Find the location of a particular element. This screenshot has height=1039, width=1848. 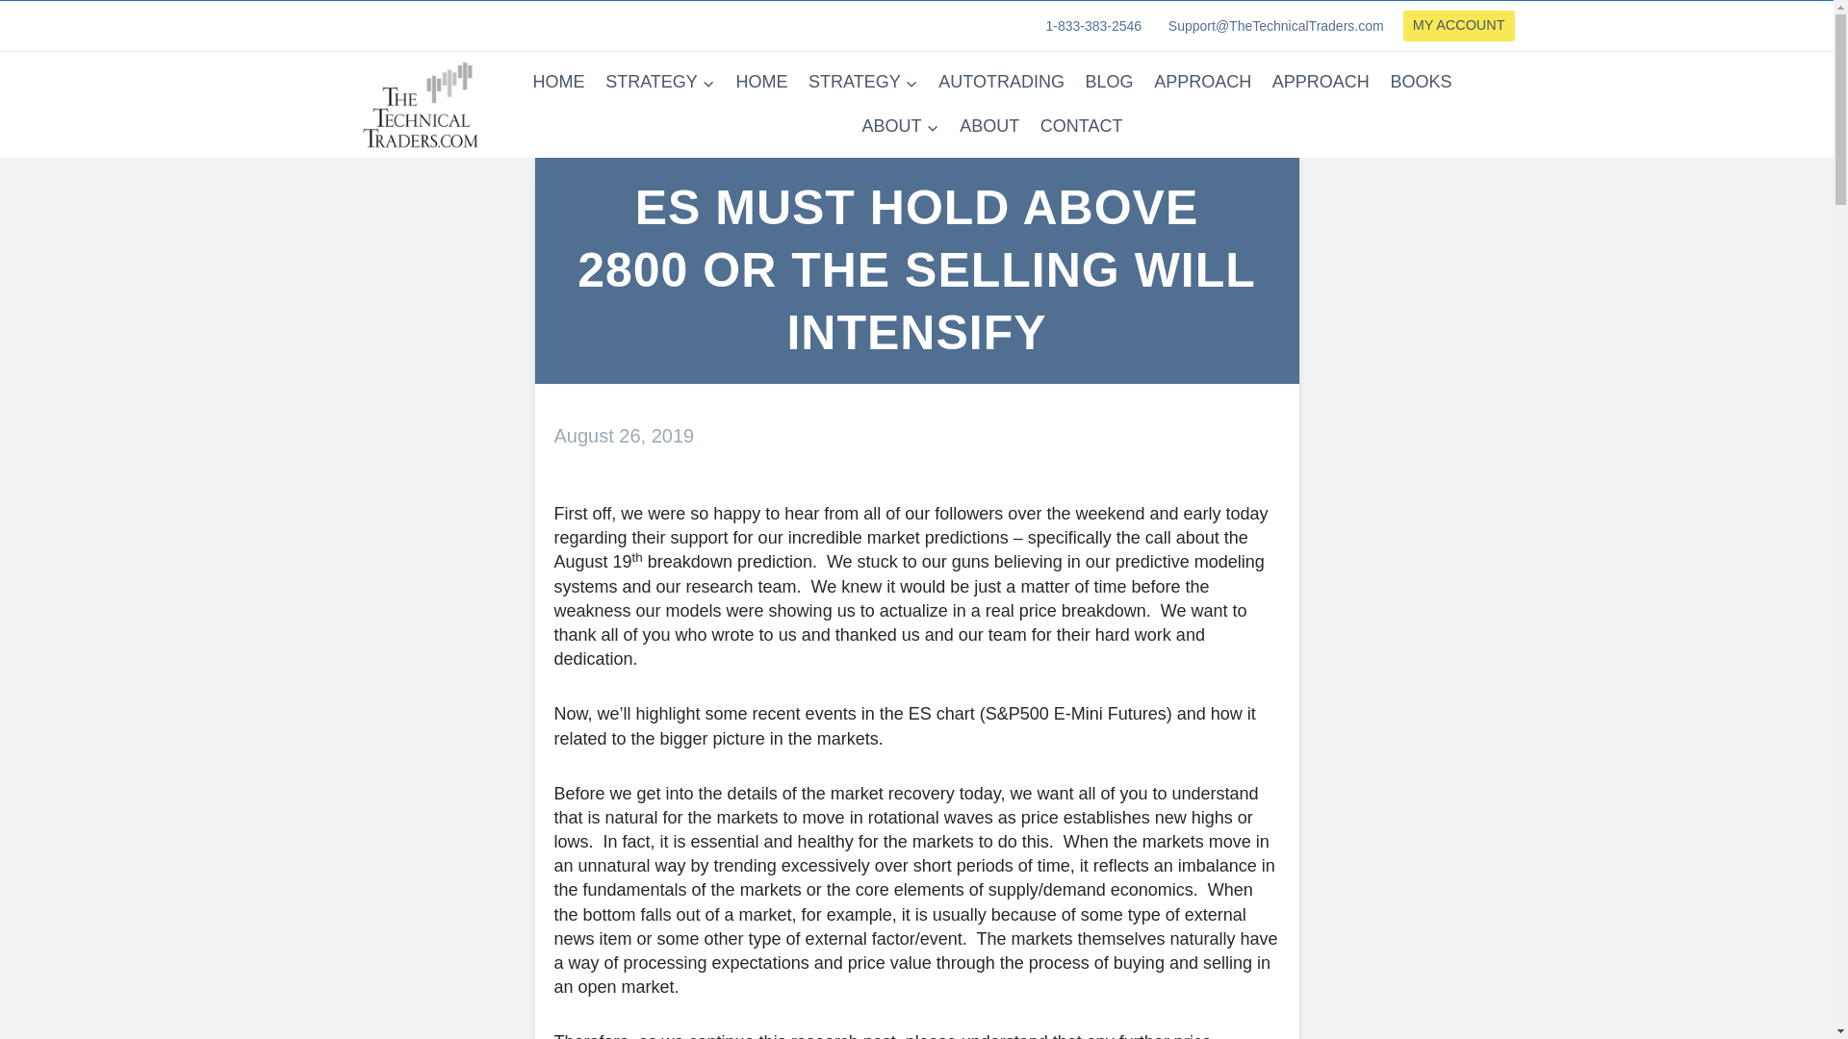

STRATEGY is located at coordinates (862, 82).